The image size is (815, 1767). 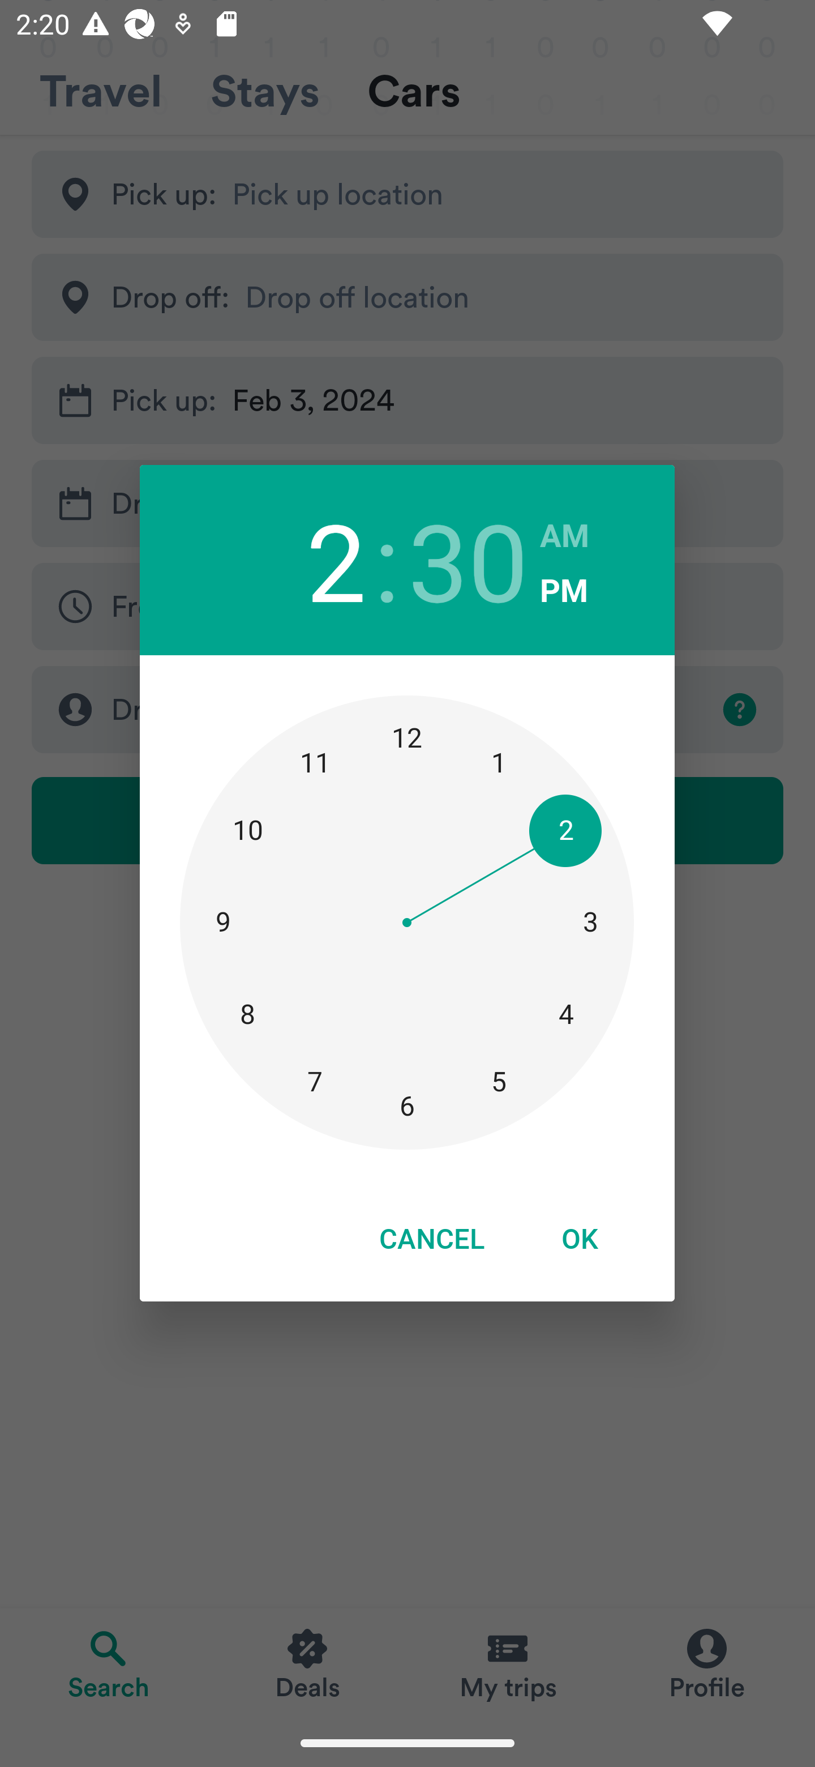 I want to click on AM PM, so click(x=565, y=562).